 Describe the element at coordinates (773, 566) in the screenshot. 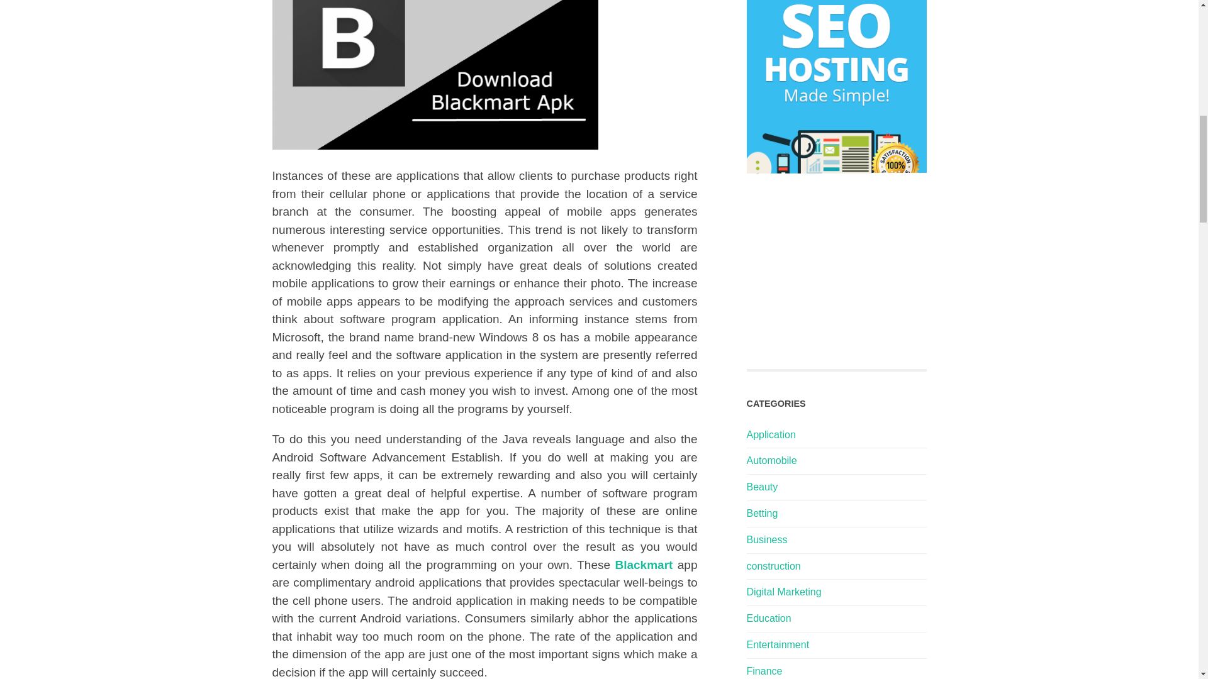

I see `construction` at that location.